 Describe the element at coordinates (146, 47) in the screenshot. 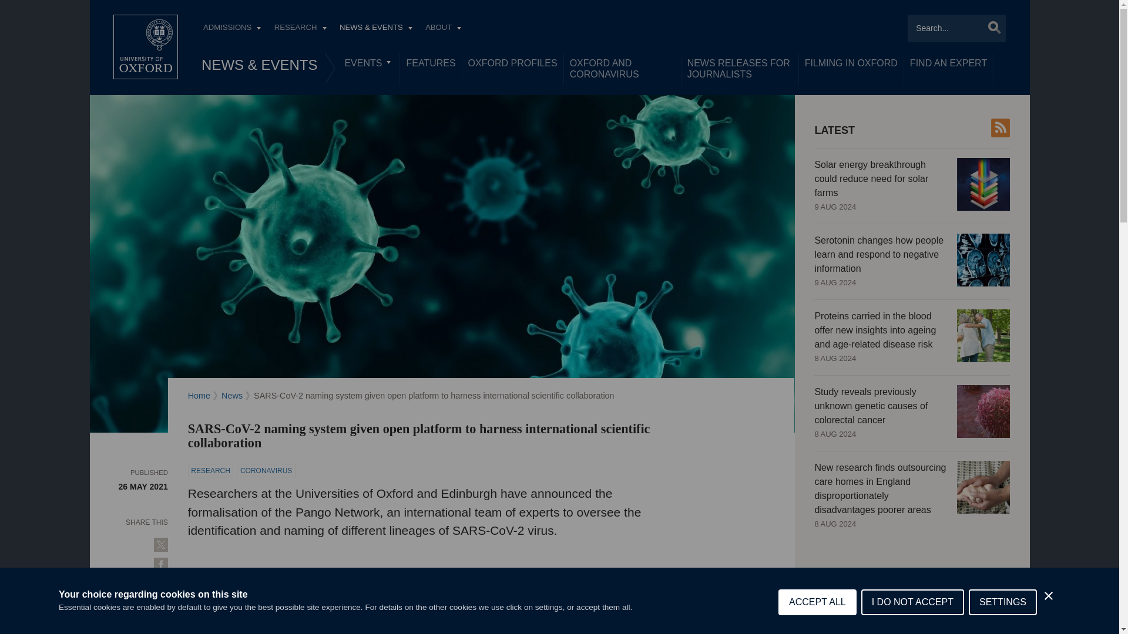

I see `Home` at that location.